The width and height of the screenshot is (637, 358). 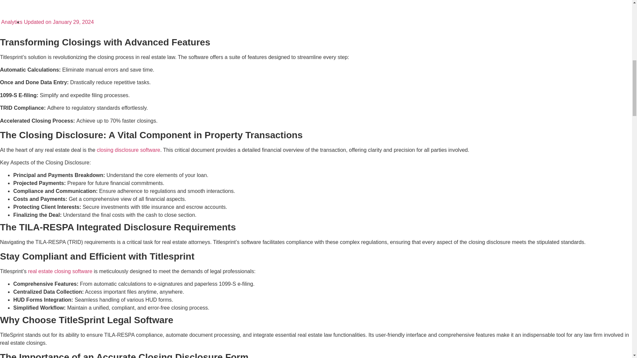 What do you see at coordinates (11, 22) in the screenshot?
I see `Analytics` at bounding box center [11, 22].